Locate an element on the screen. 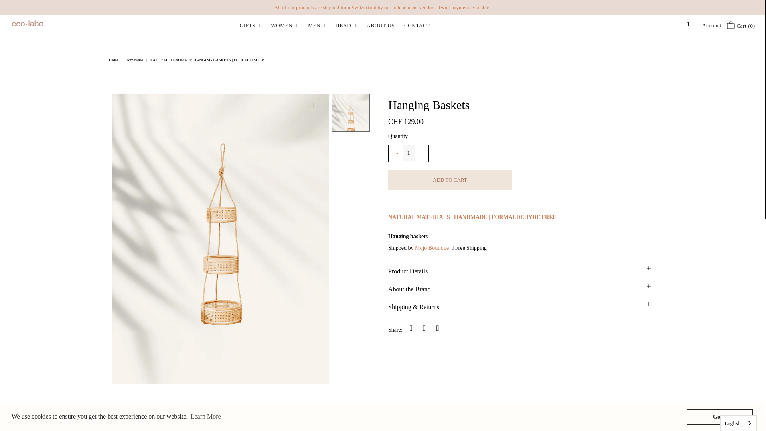  Homeware is located at coordinates (135, 60).